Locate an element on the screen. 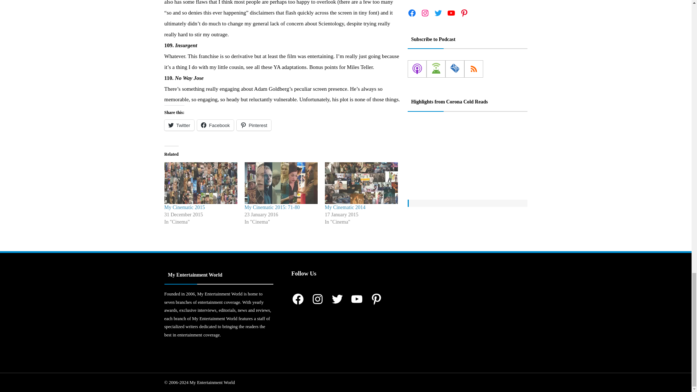  Click to share on Facebook is located at coordinates (215, 125).